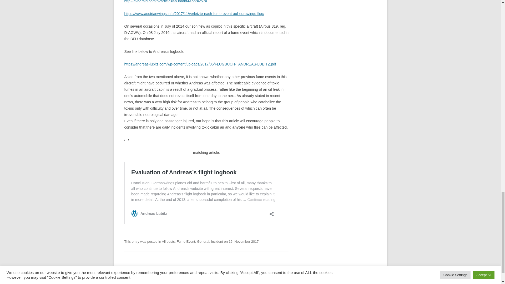 This screenshot has height=284, width=505. I want to click on 16. November 2017, so click(244, 241).